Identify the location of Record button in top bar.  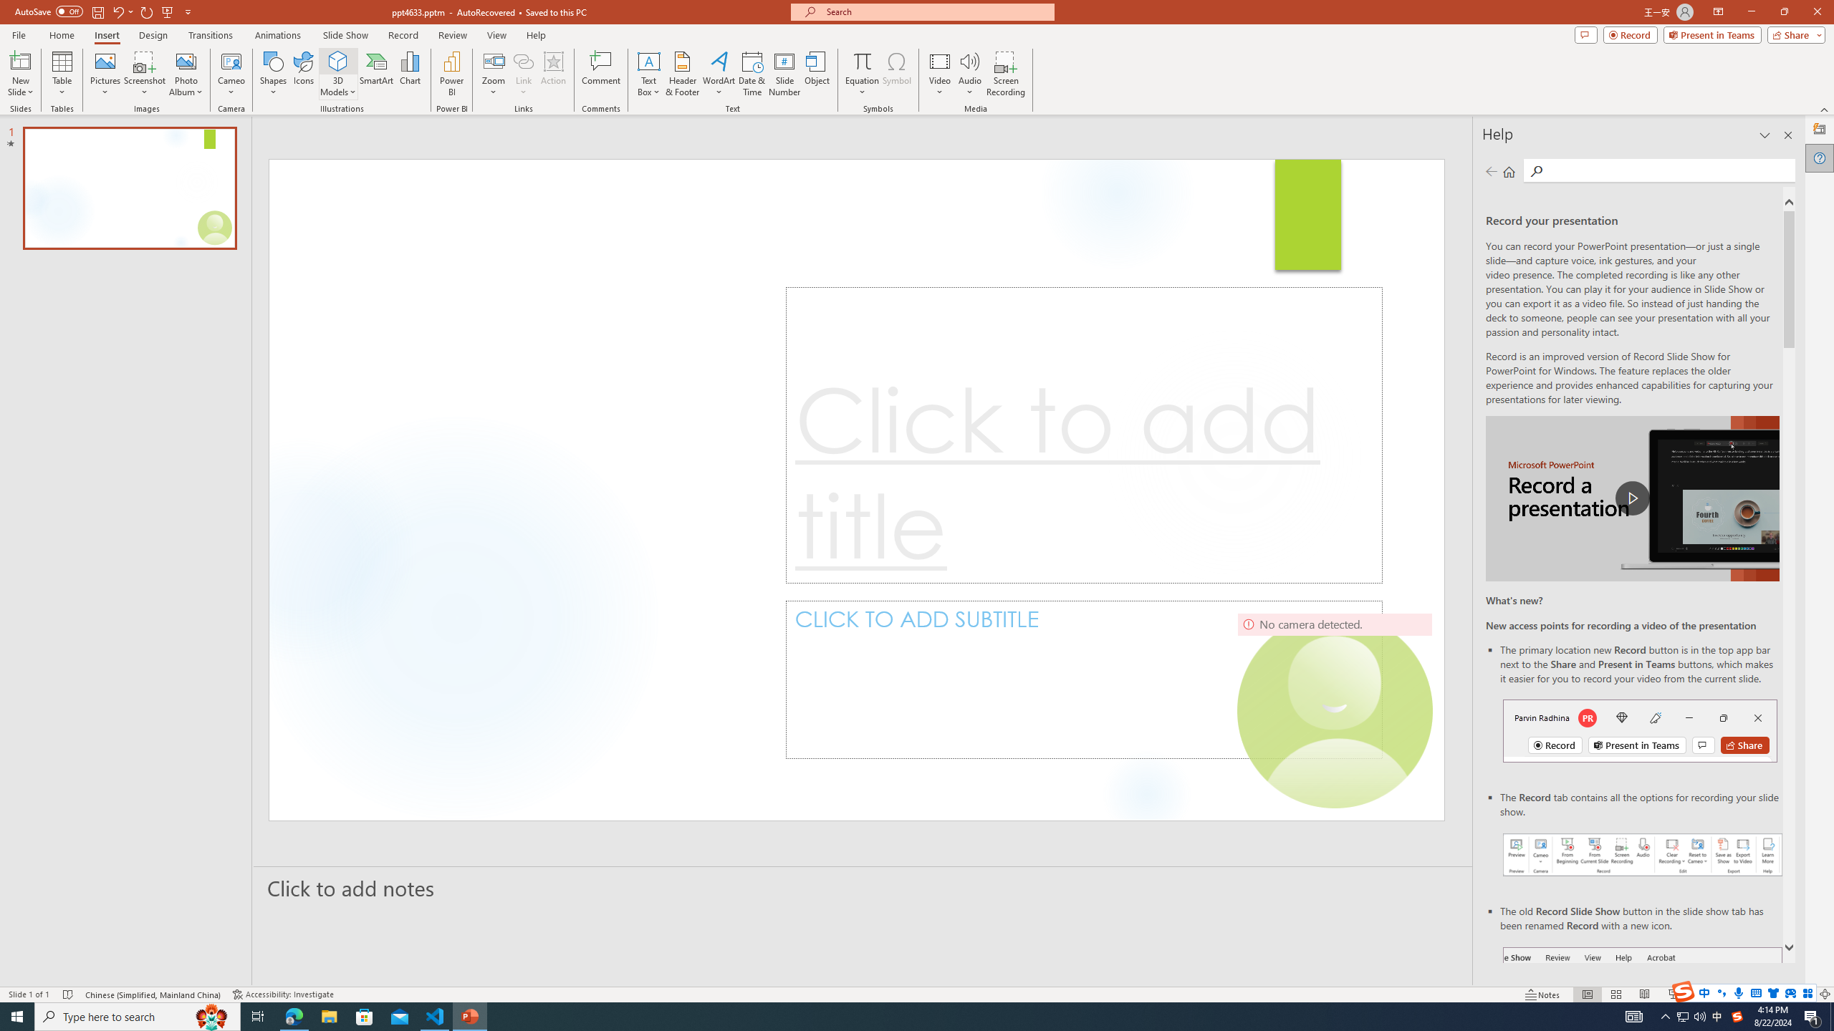
(1641, 730).